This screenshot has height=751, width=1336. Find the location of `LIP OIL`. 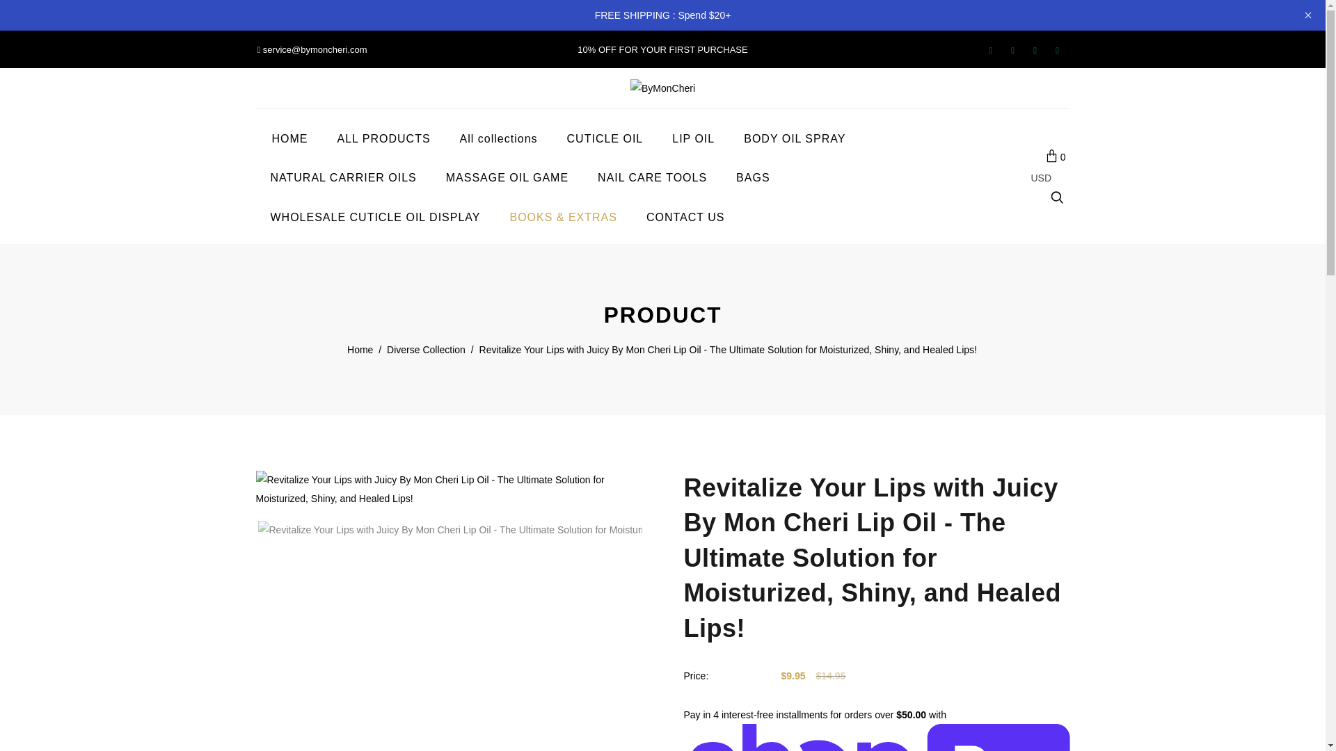

LIP OIL is located at coordinates (693, 139).